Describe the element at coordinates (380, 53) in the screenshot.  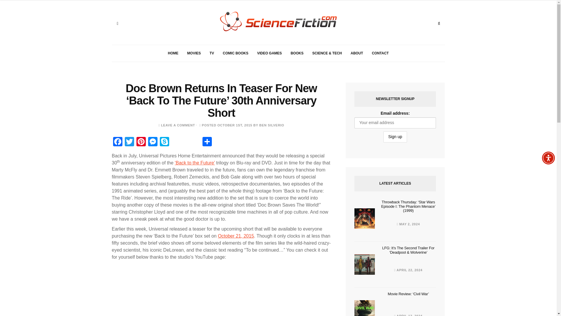
I see `CONTACT` at that location.